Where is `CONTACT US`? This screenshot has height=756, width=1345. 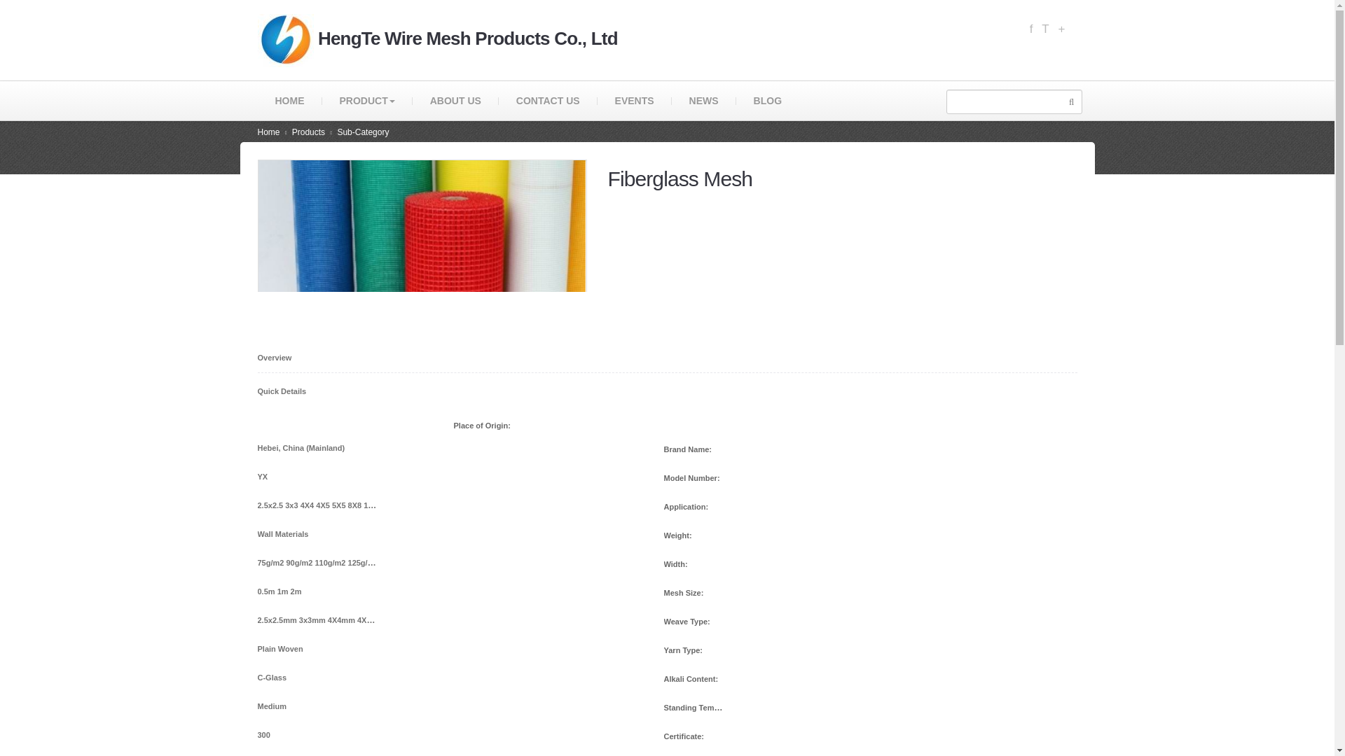 CONTACT US is located at coordinates (548, 100).